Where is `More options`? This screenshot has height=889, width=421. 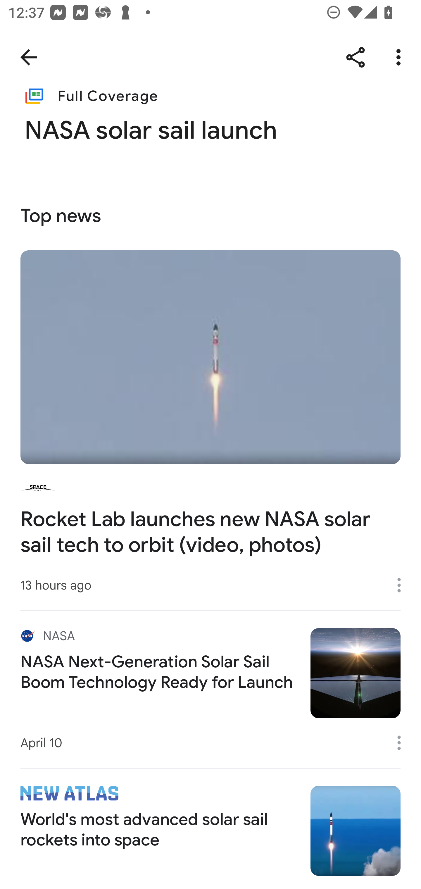 More options is located at coordinates (401, 57).